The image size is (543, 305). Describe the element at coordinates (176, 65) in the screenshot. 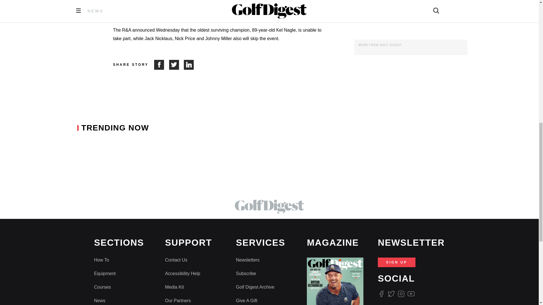

I see `Share on Twitter` at that location.